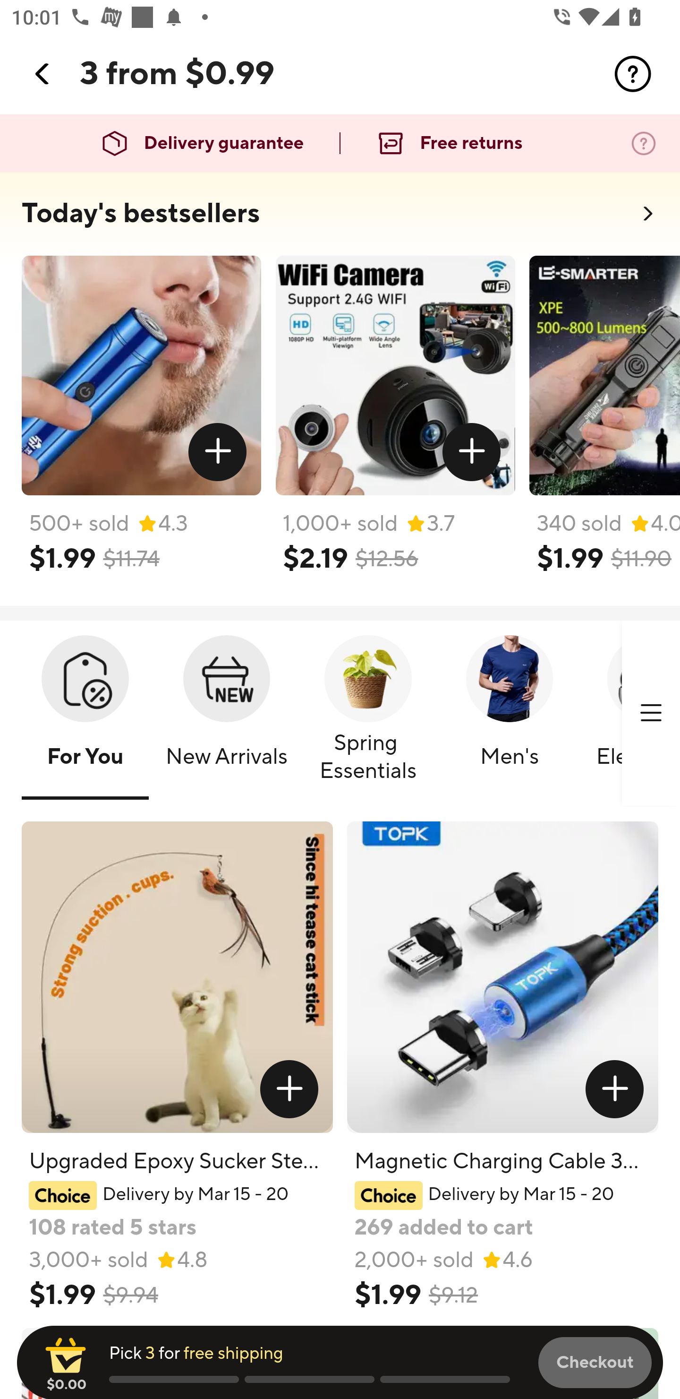 This screenshot has width=680, height=1399. I want to click on 200x200.png_ Men's, so click(509, 714).